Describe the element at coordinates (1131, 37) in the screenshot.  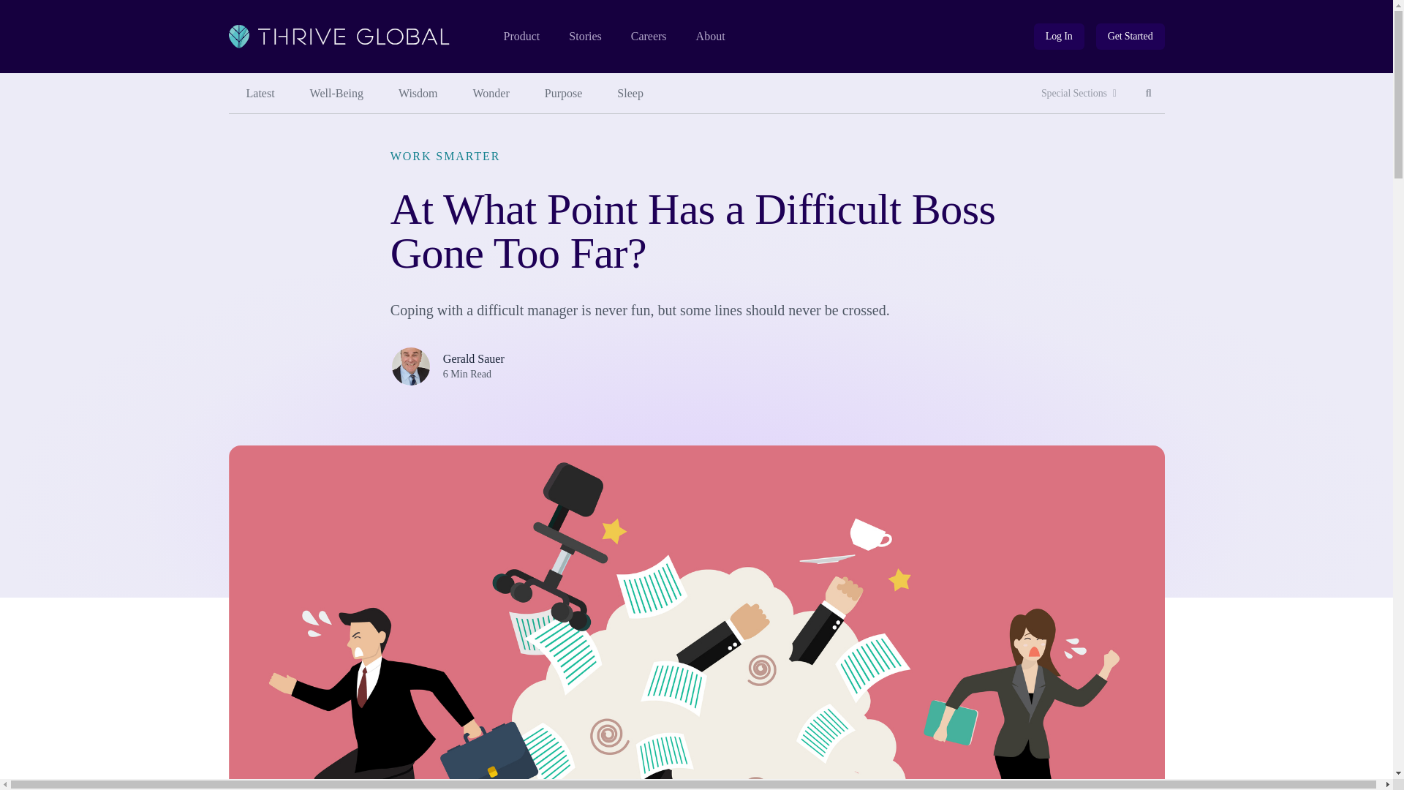
I see `Product` at that location.